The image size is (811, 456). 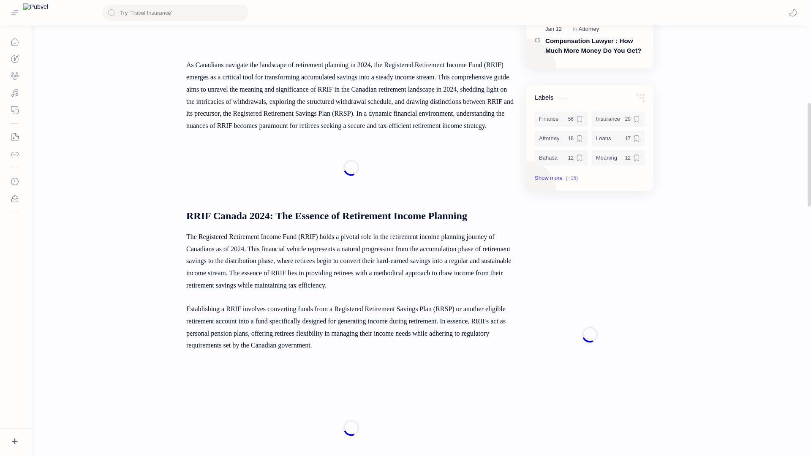 What do you see at coordinates (558, 29) in the screenshot?
I see `Published: January 12, 2024` at bounding box center [558, 29].